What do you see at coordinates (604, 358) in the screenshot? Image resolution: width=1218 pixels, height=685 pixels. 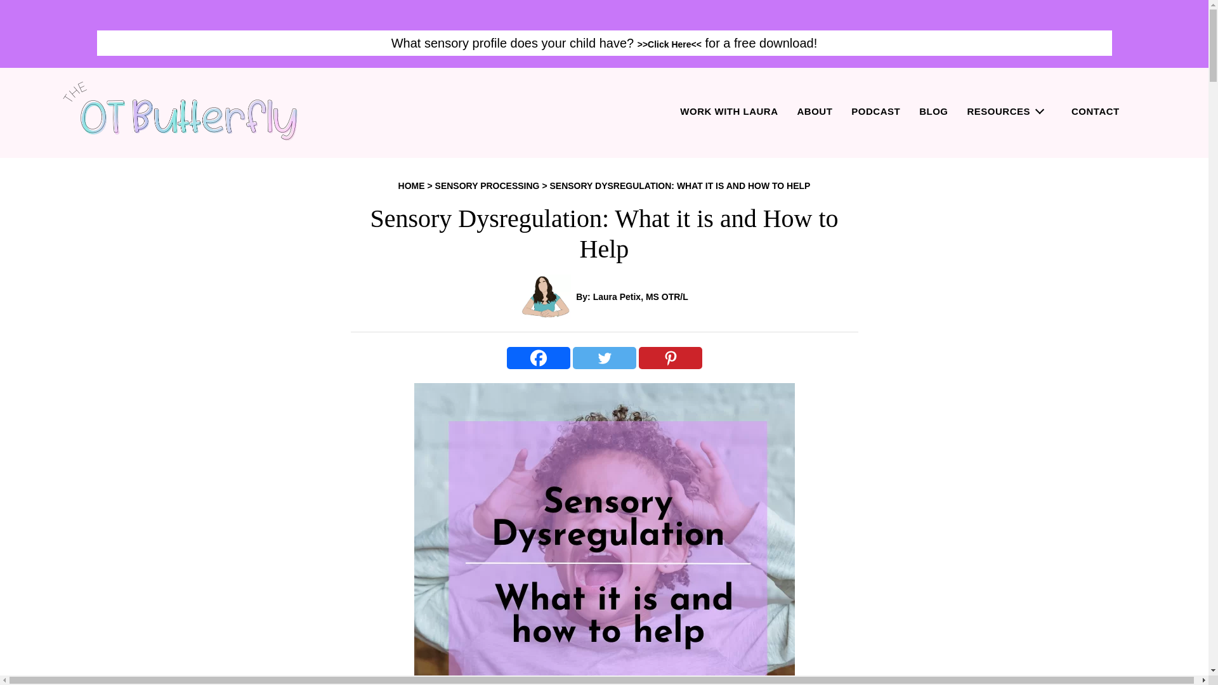 I see `Twitter` at bounding box center [604, 358].